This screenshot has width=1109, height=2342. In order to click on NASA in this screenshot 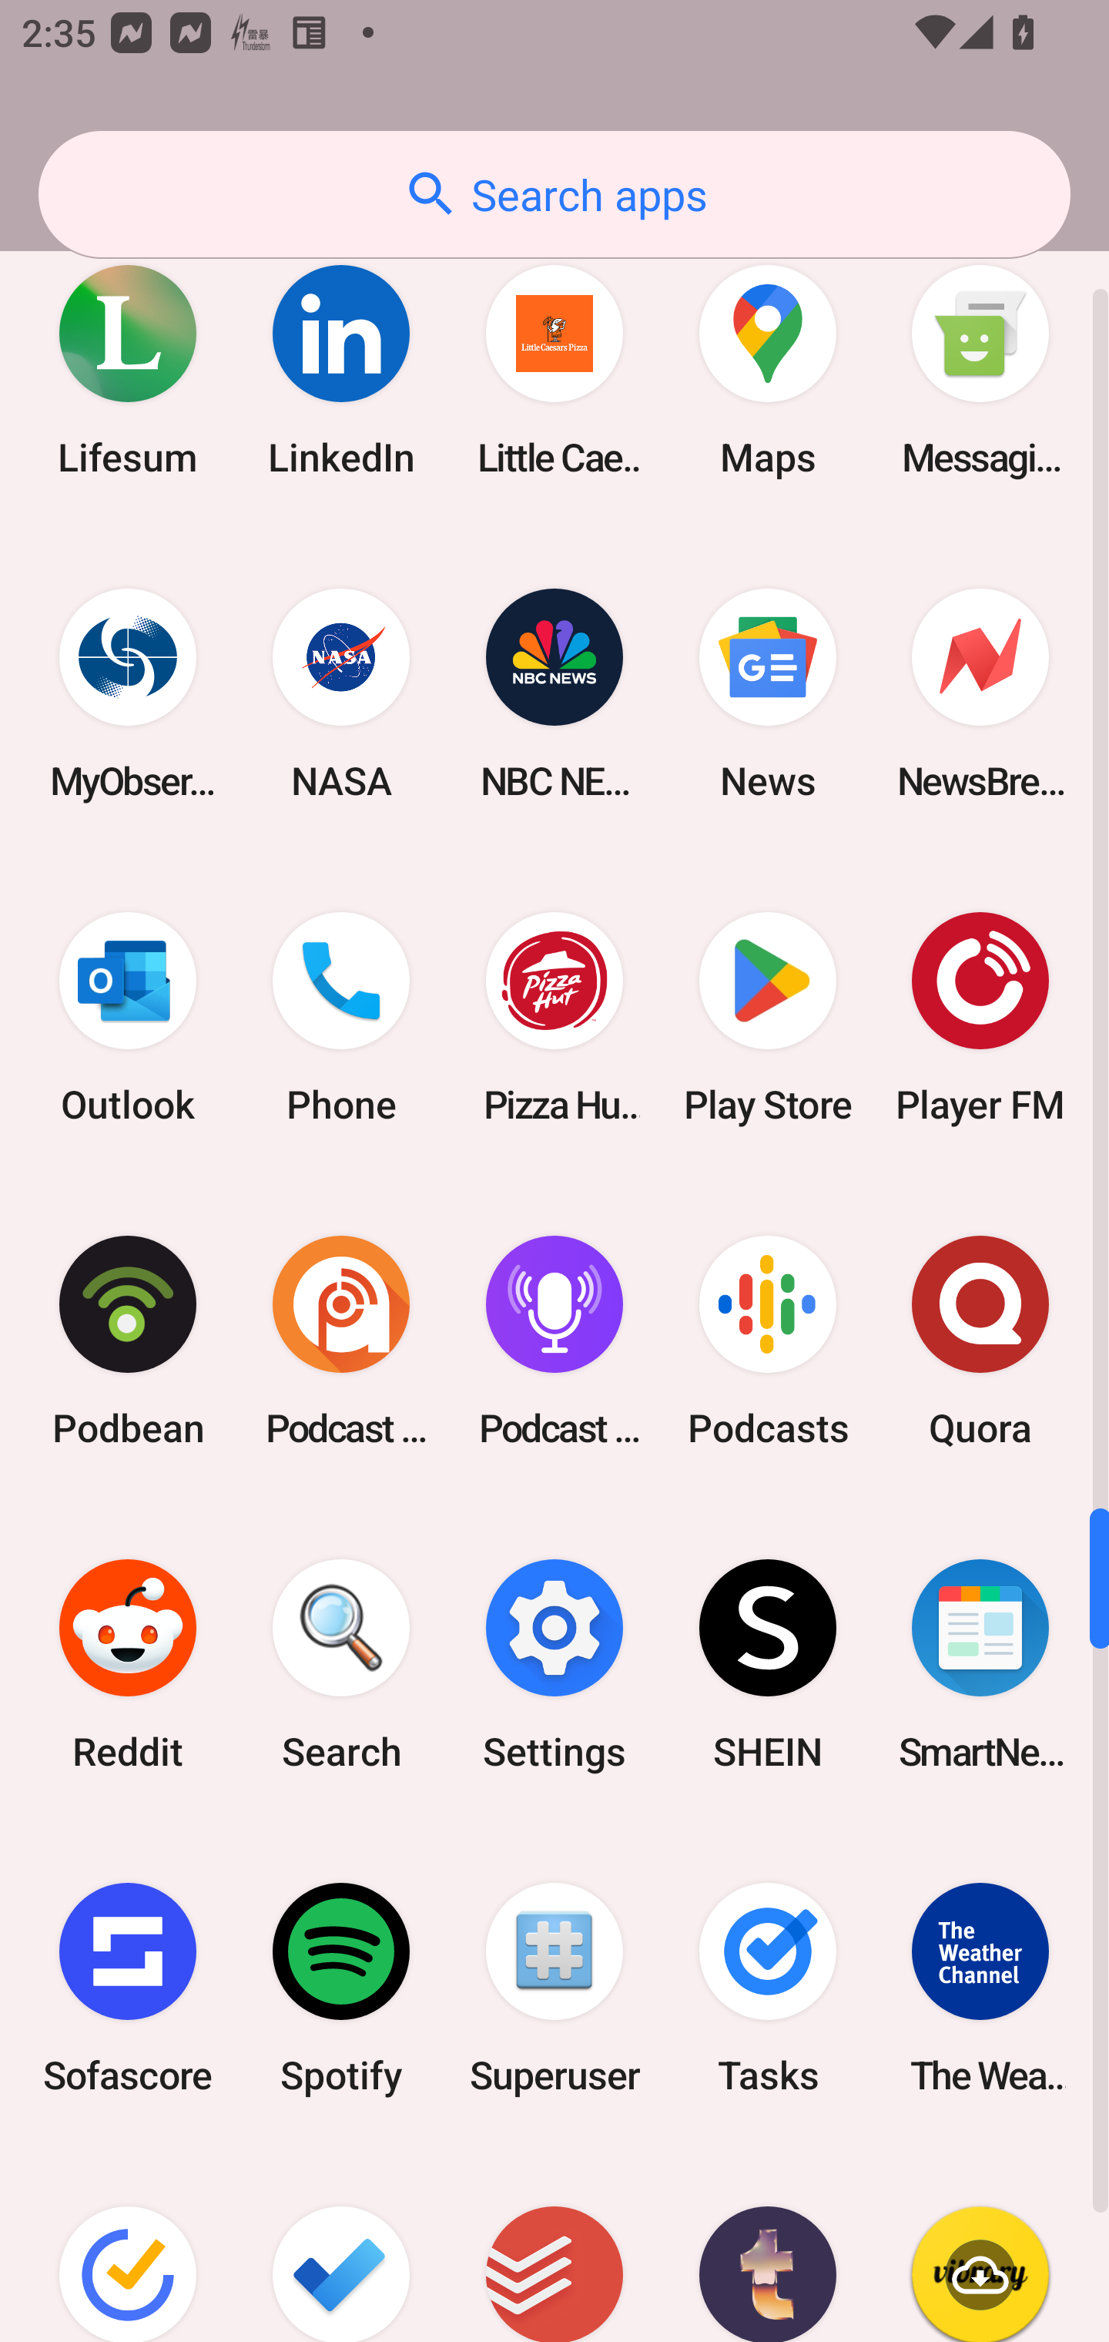, I will do `click(341, 693)`.